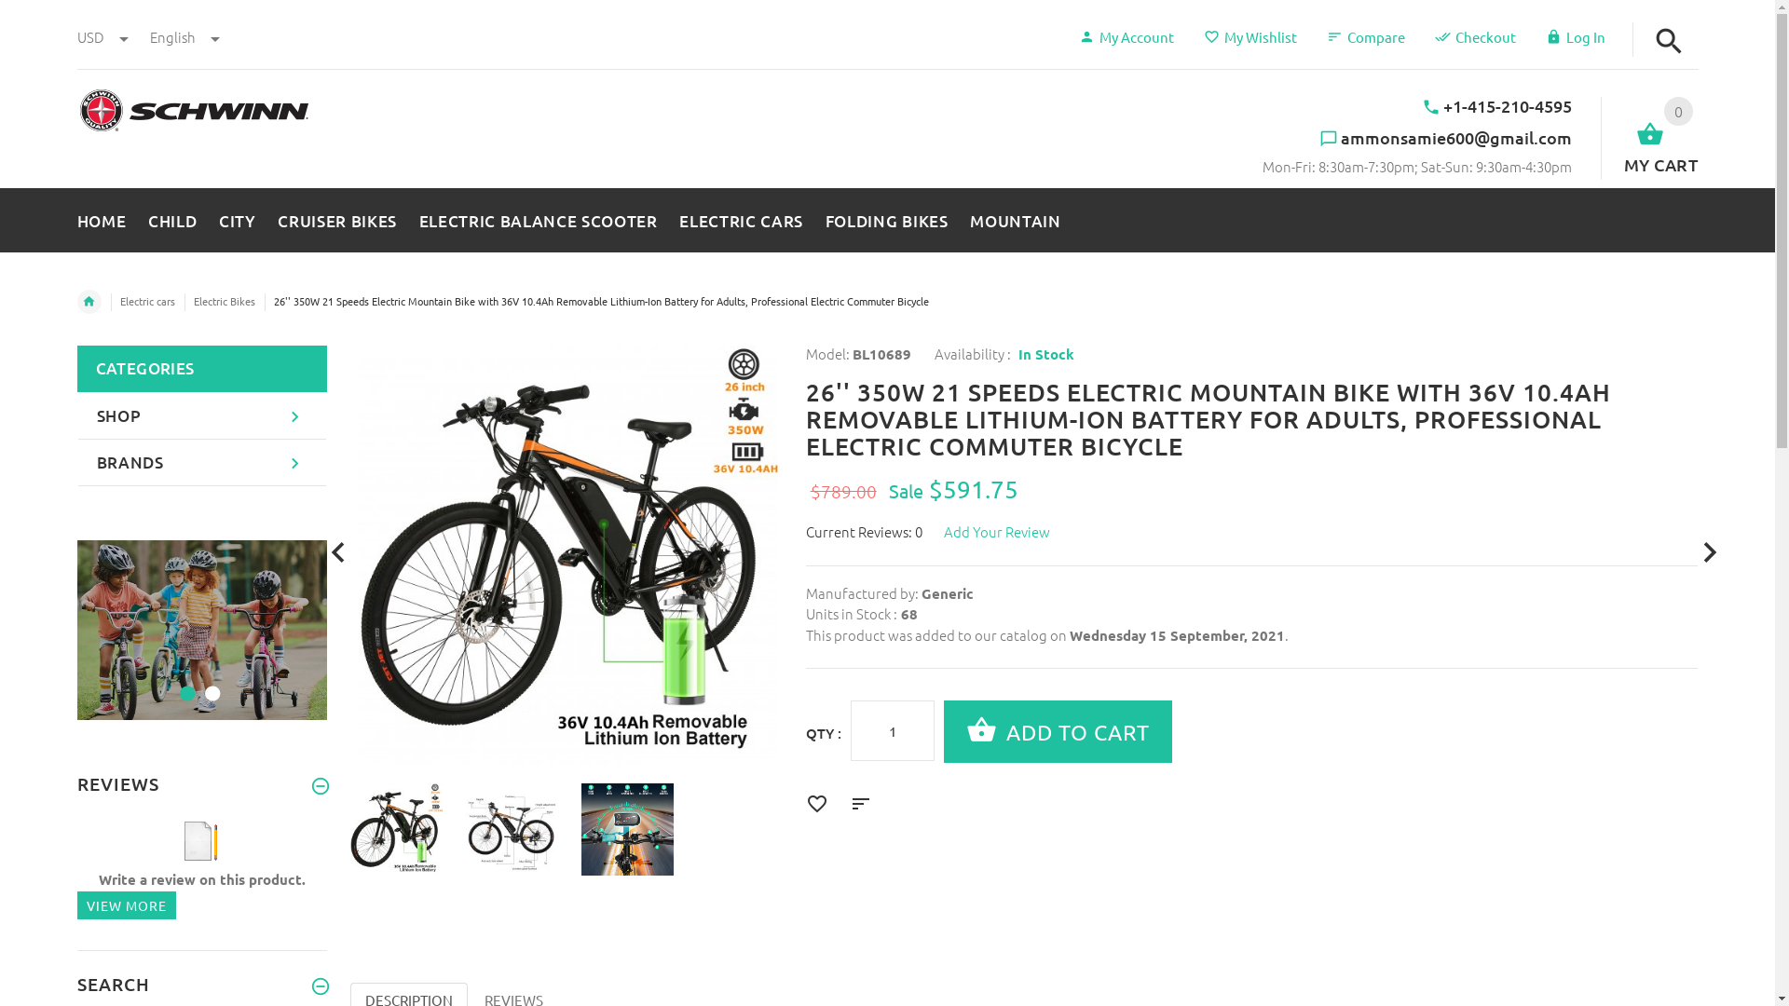  Describe the element at coordinates (184, 37) in the screenshot. I see `English` at that location.